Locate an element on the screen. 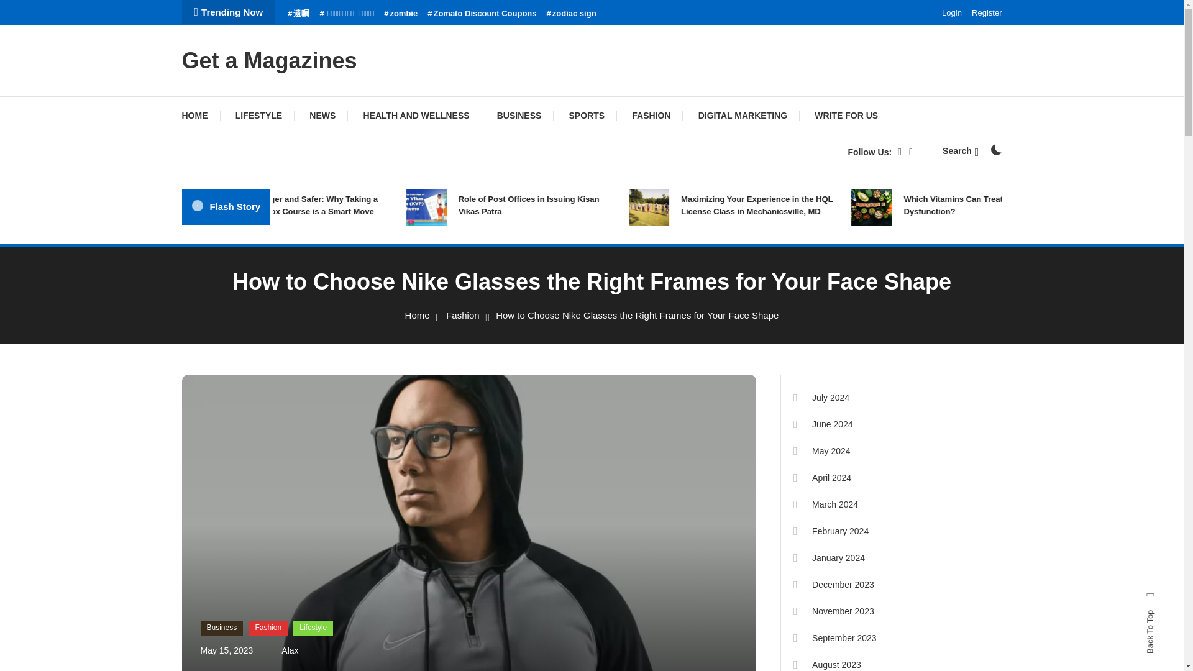 The height and width of the screenshot is (671, 1193). LIFESTYLE is located at coordinates (258, 116).